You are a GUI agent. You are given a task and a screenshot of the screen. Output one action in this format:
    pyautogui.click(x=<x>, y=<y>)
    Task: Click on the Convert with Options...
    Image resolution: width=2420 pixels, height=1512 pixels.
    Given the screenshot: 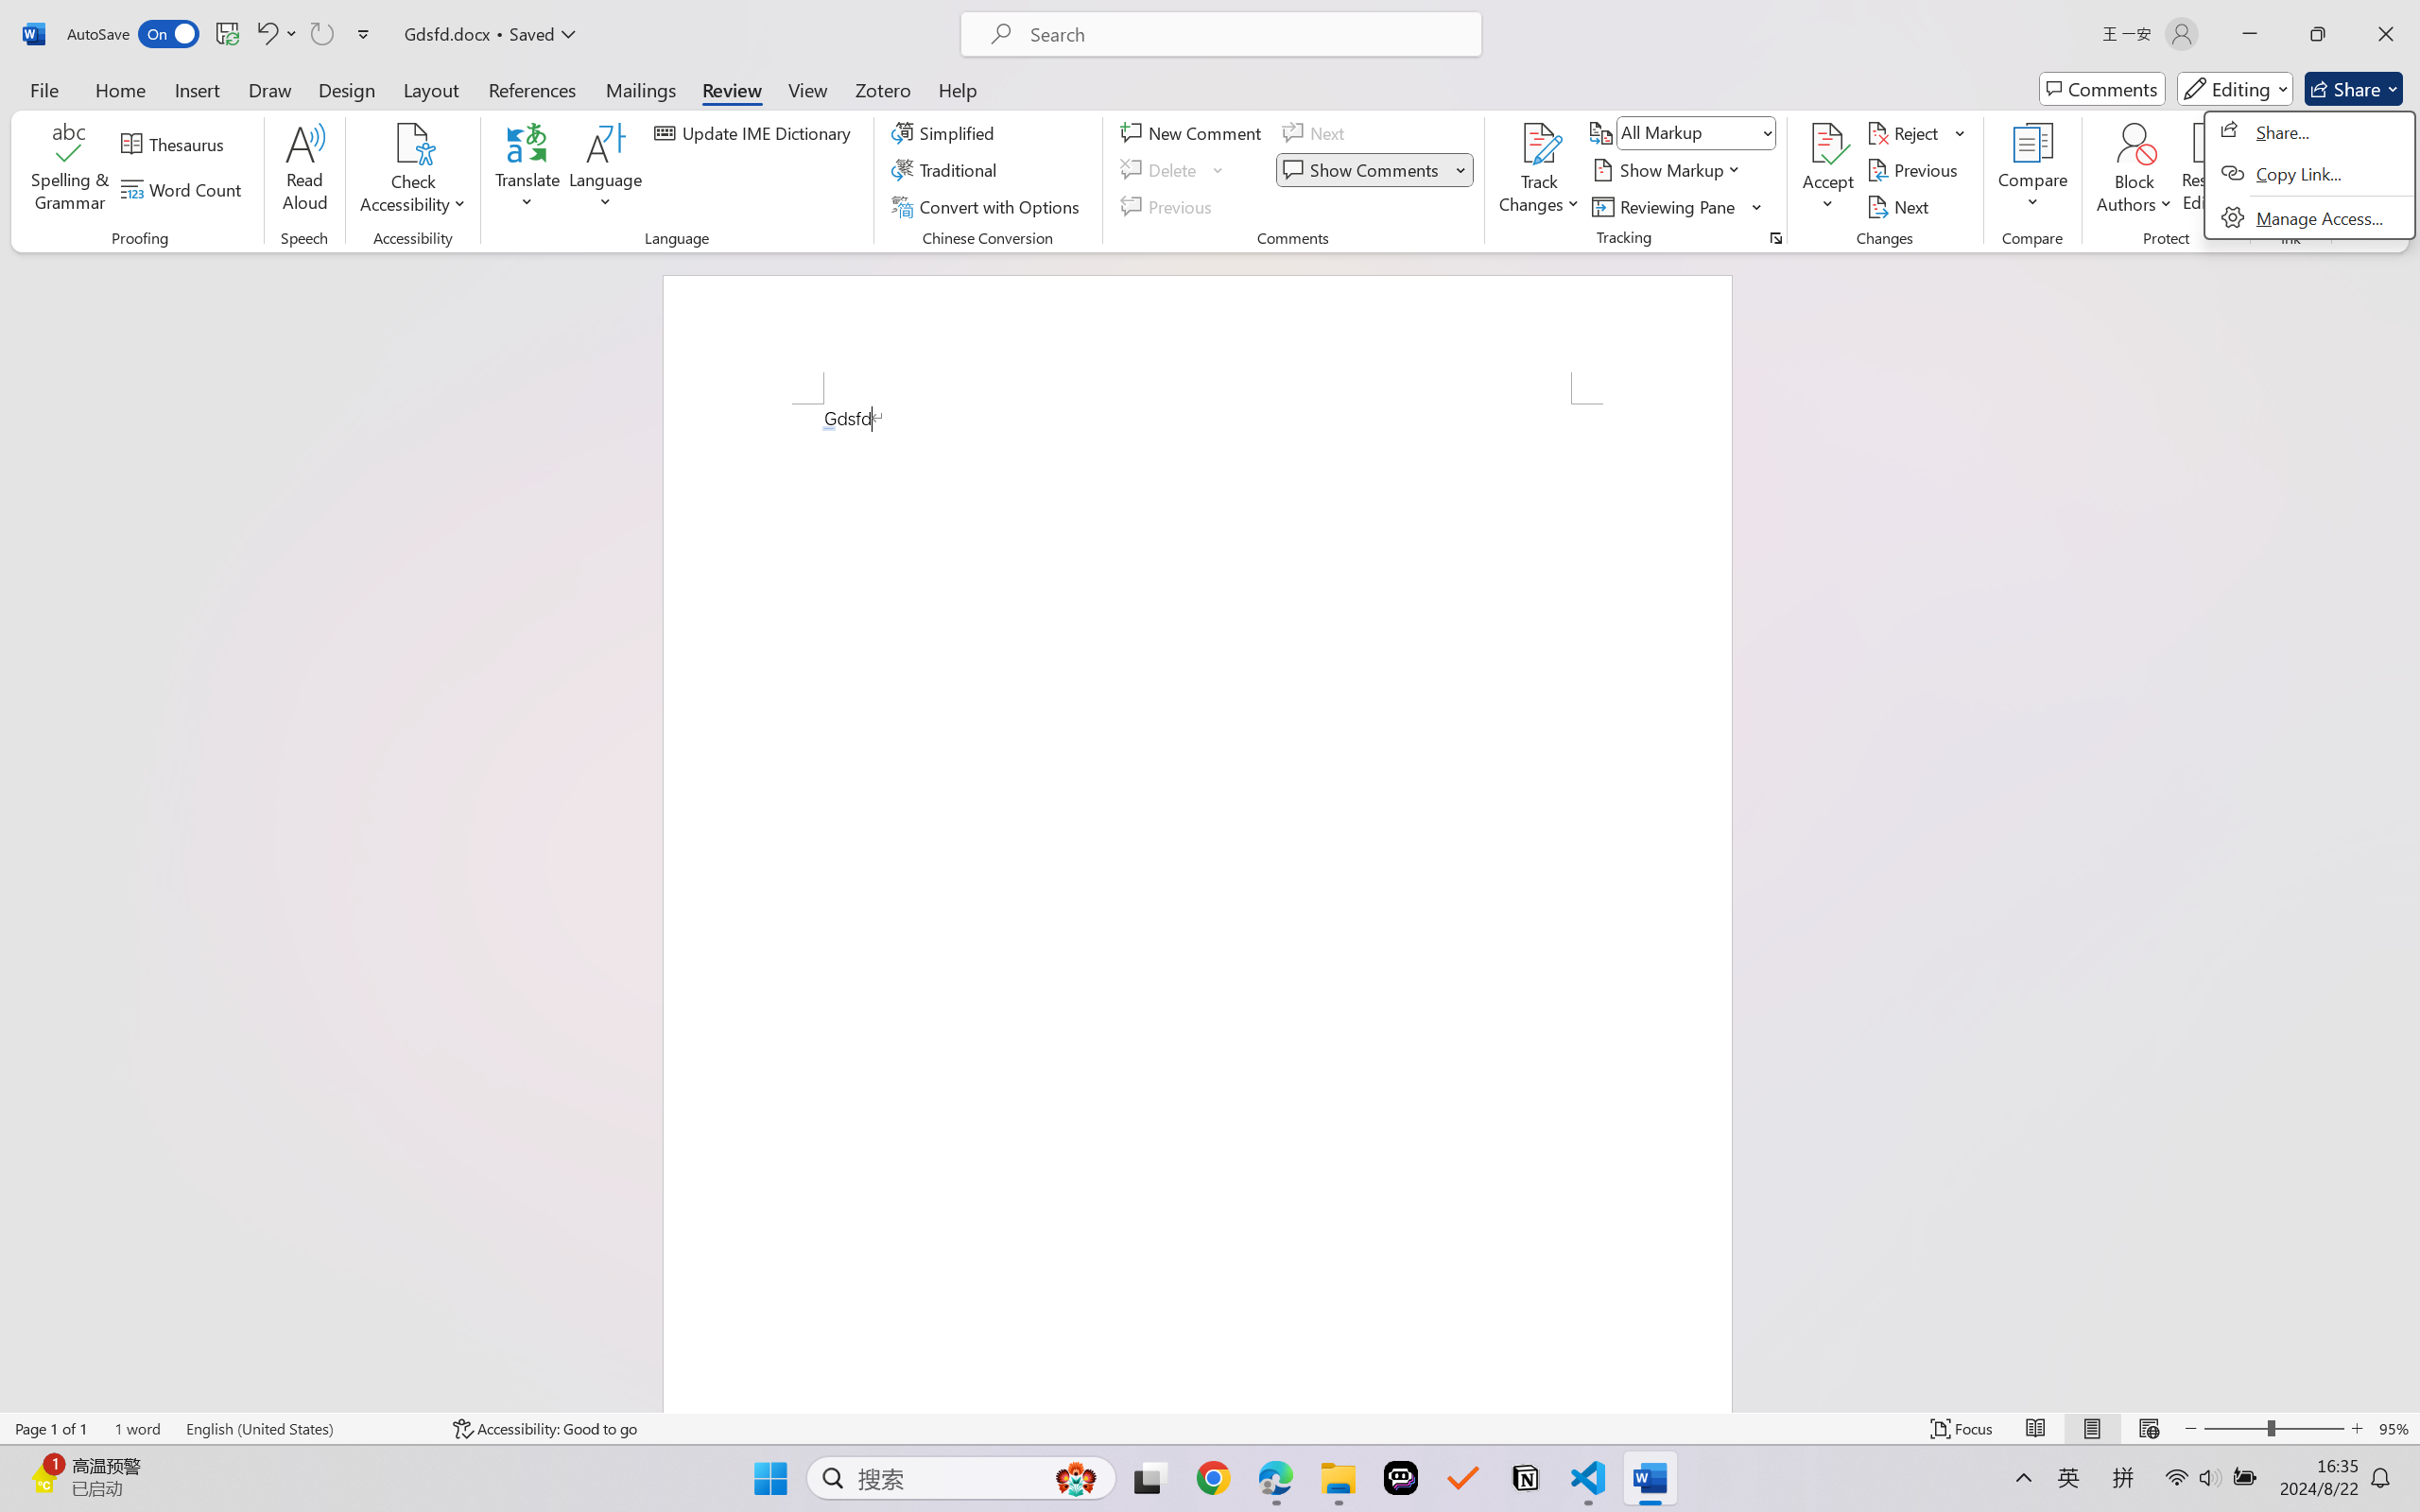 What is the action you would take?
    pyautogui.click(x=988, y=206)
    